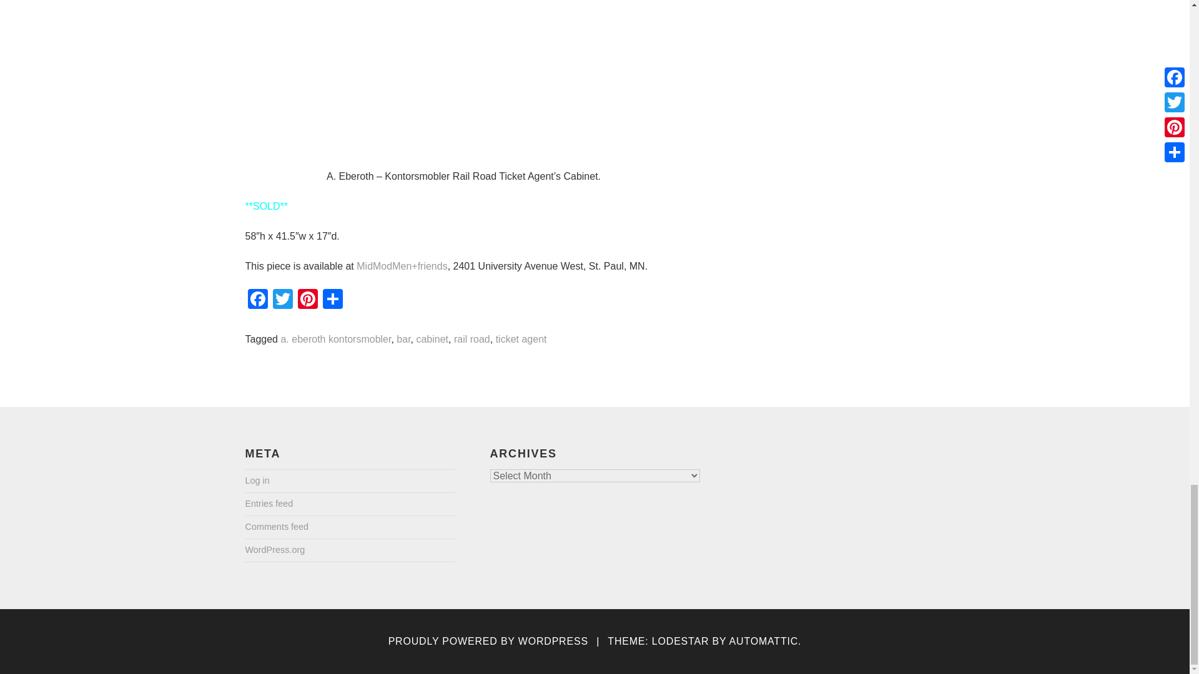 This screenshot has width=1199, height=674. What do you see at coordinates (282, 301) in the screenshot?
I see `Twitter` at bounding box center [282, 301].